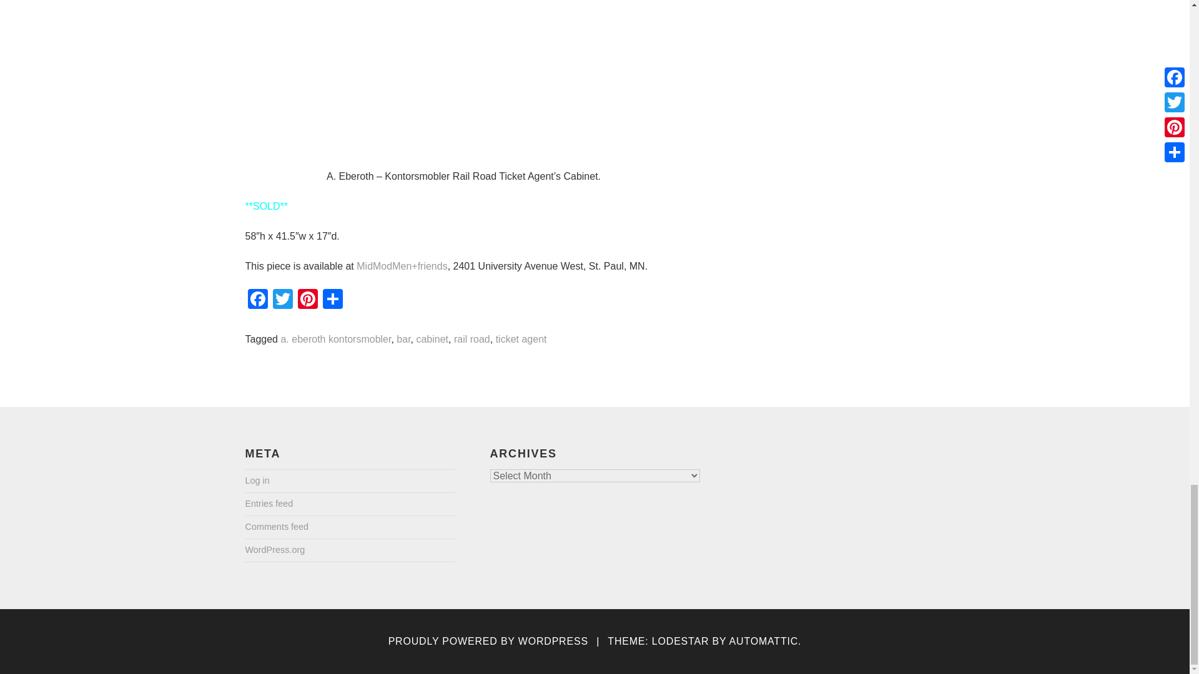 This screenshot has width=1199, height=674. What do you see at coordinates (282, 301) in the screenshot?
I see `Twitter` at bounding box center [282, 301].